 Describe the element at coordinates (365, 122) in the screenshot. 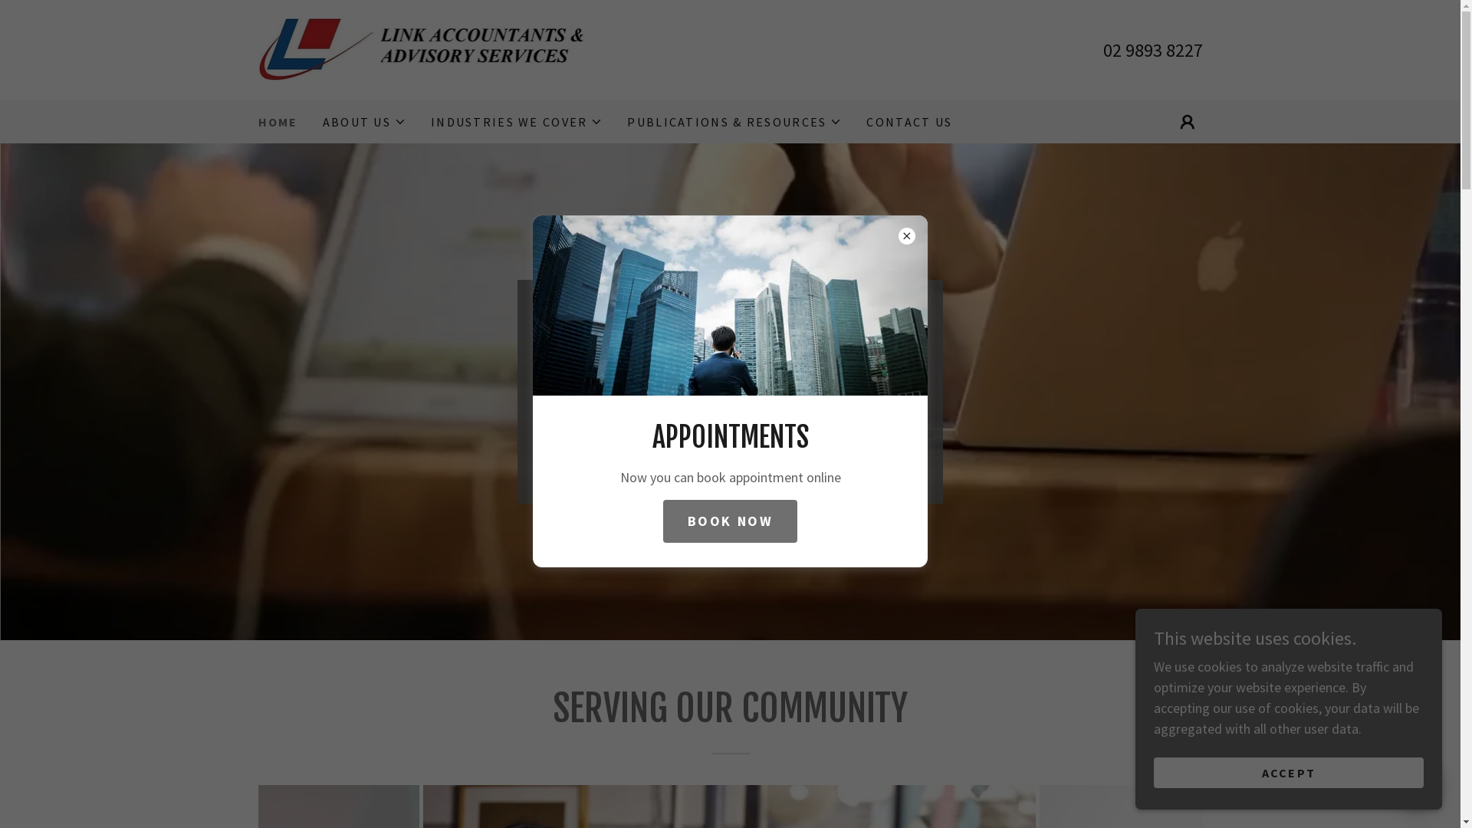

I see `ABOUT US` at that location.